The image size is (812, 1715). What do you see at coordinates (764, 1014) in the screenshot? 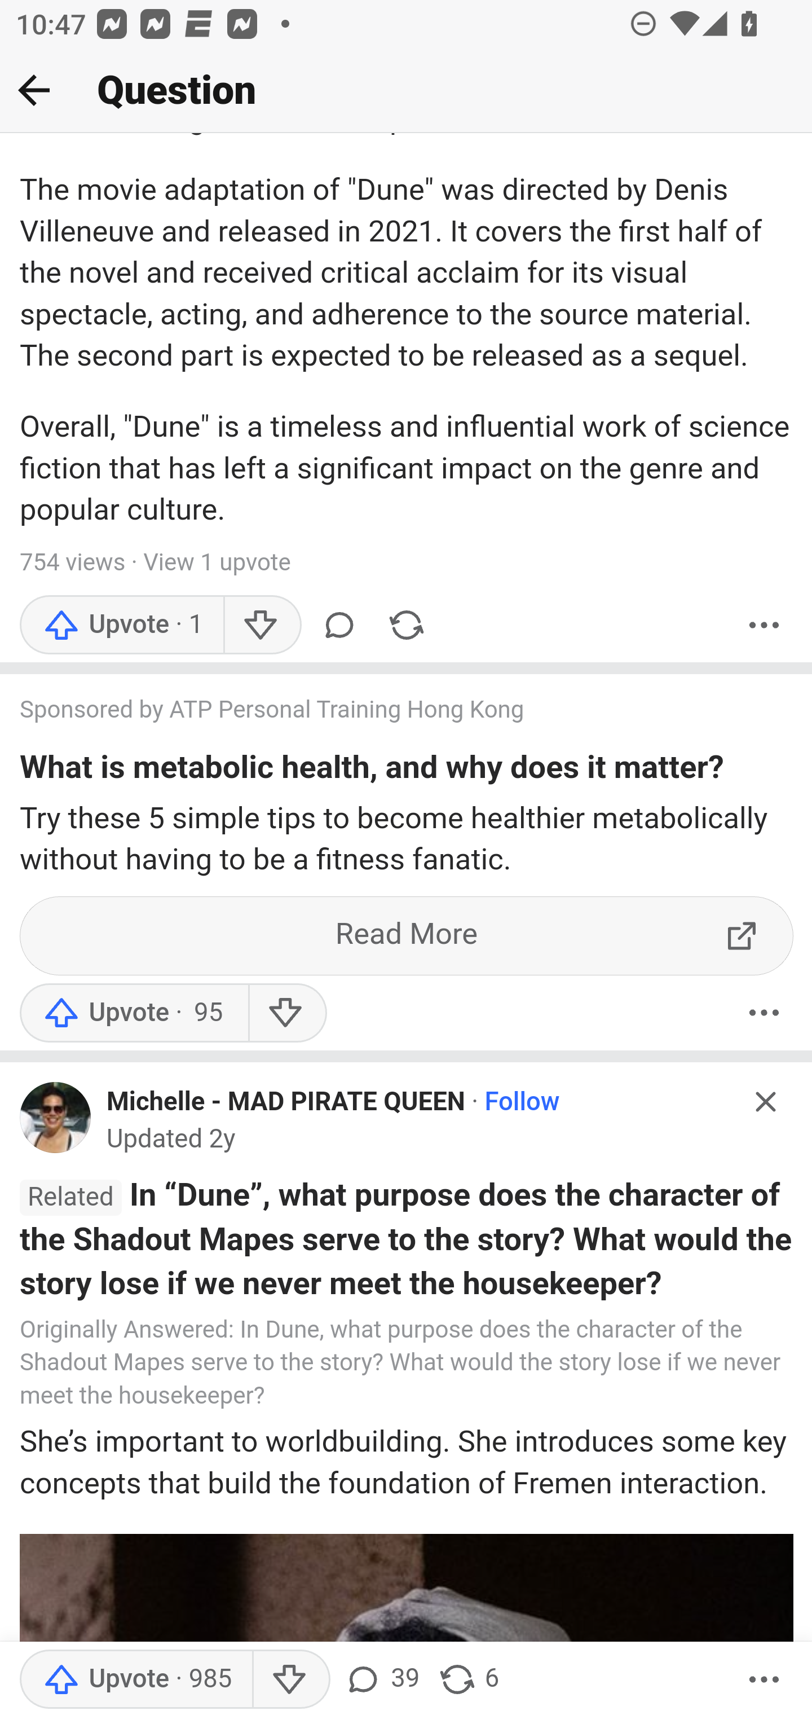
I see `More` at bounding box center [764, 1014].